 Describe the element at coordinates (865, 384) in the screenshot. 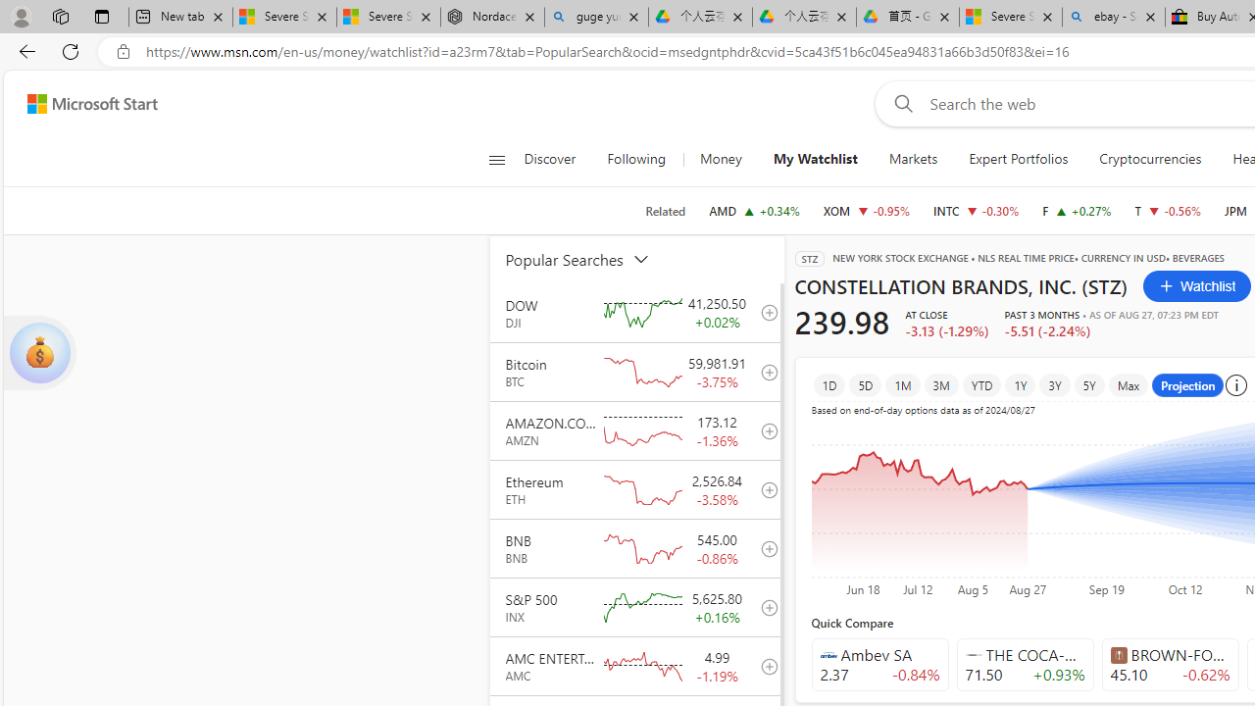

I see `5D` at that location.